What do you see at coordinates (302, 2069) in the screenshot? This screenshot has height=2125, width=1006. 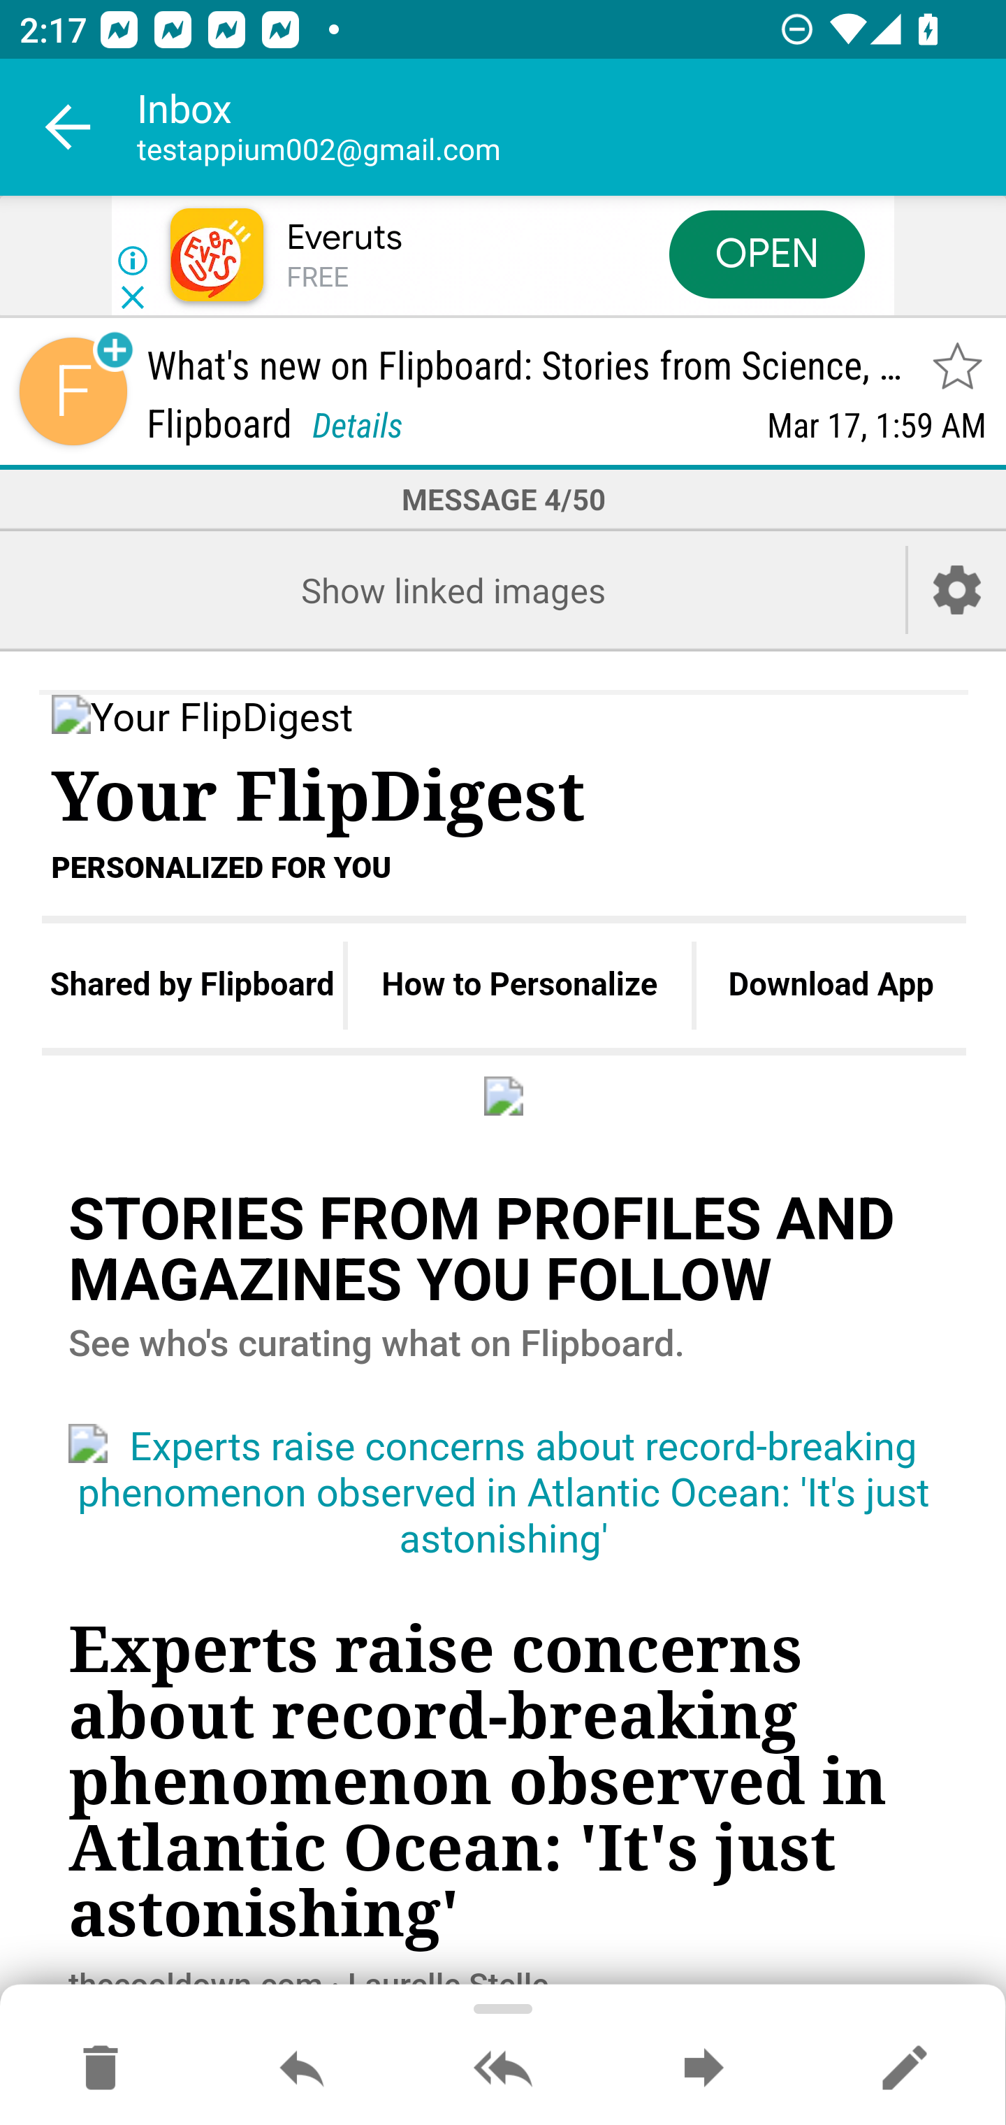 I see `Reply` at bounding box center [302, 2069].